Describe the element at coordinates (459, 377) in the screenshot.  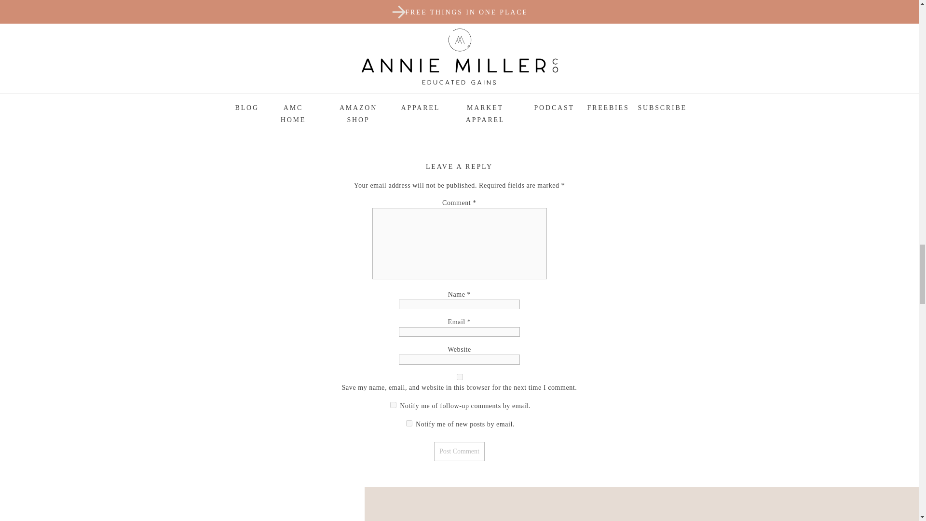
I see `yes` at that location.